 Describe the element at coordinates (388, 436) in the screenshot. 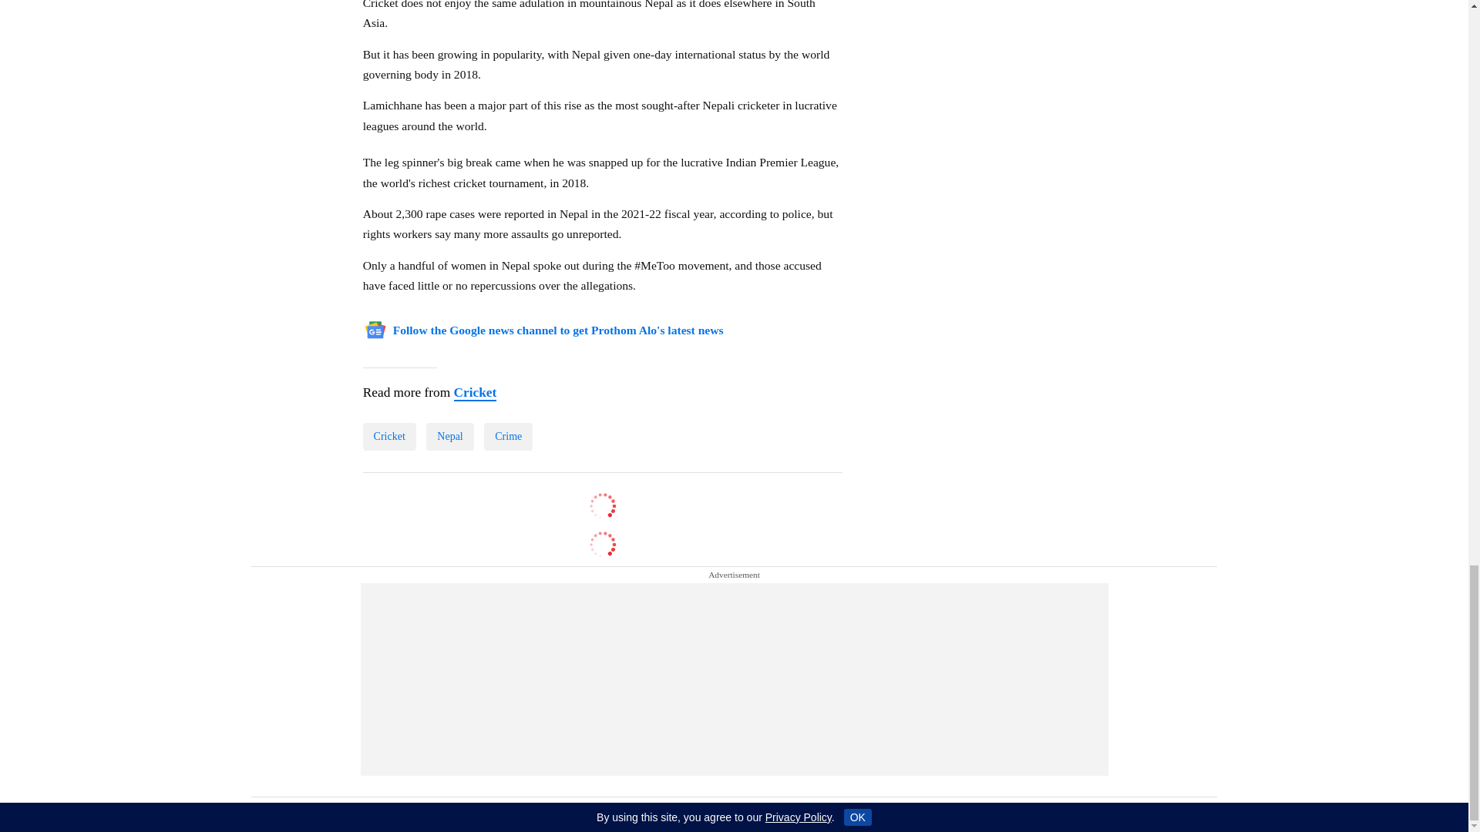

I see `Cricket` at that location.